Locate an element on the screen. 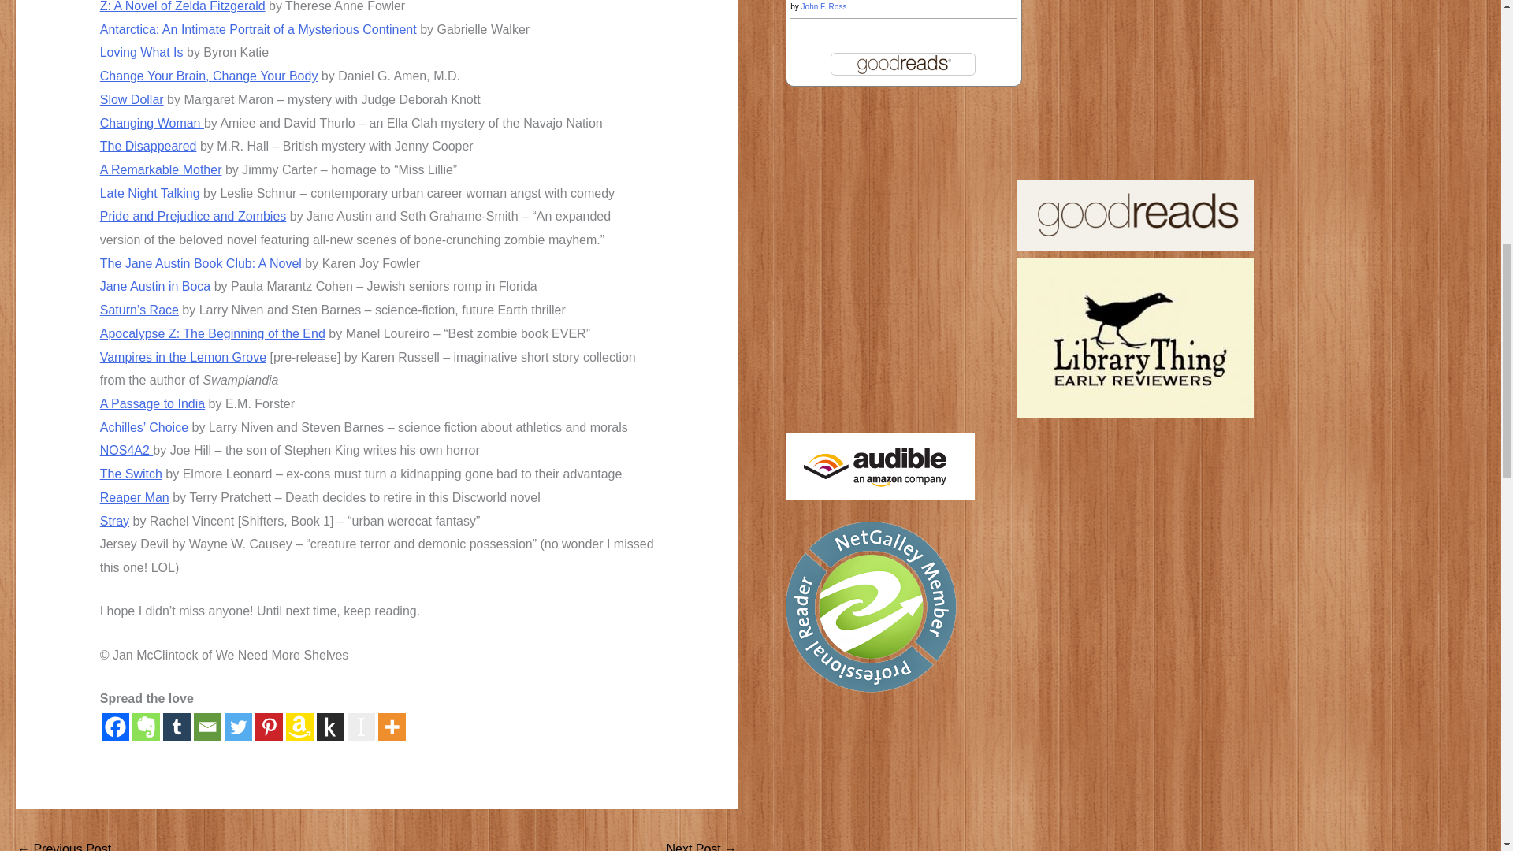 Image resolution: width=1513 pixels, height=851 pixels. Jane Austin in Boca is located at coordinates (155, 286).